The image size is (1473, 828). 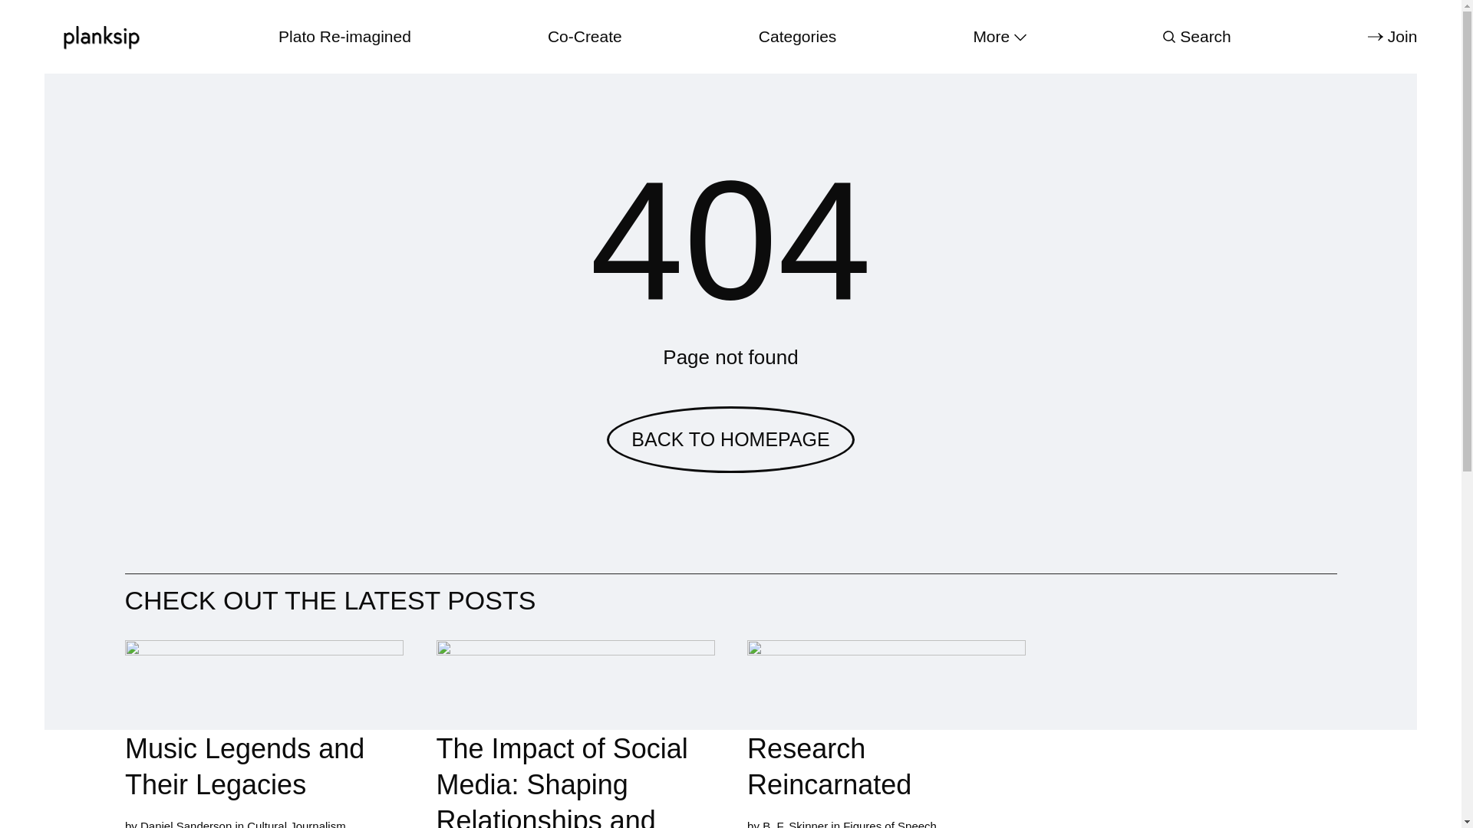 I want to click on Categories, so click(x=797, y=37).